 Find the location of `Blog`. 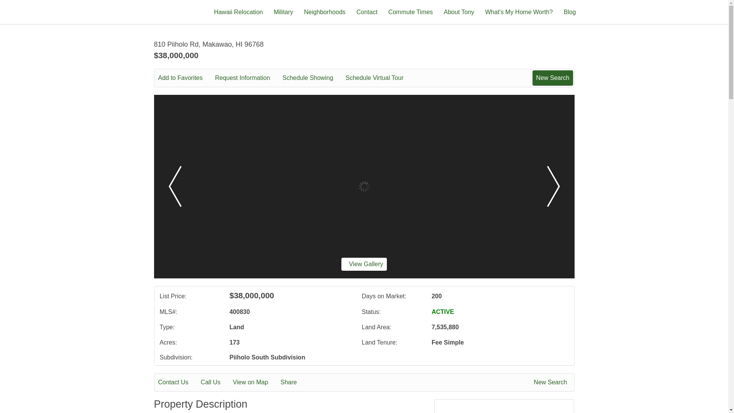

Blog is located at coordinates (570, 11).